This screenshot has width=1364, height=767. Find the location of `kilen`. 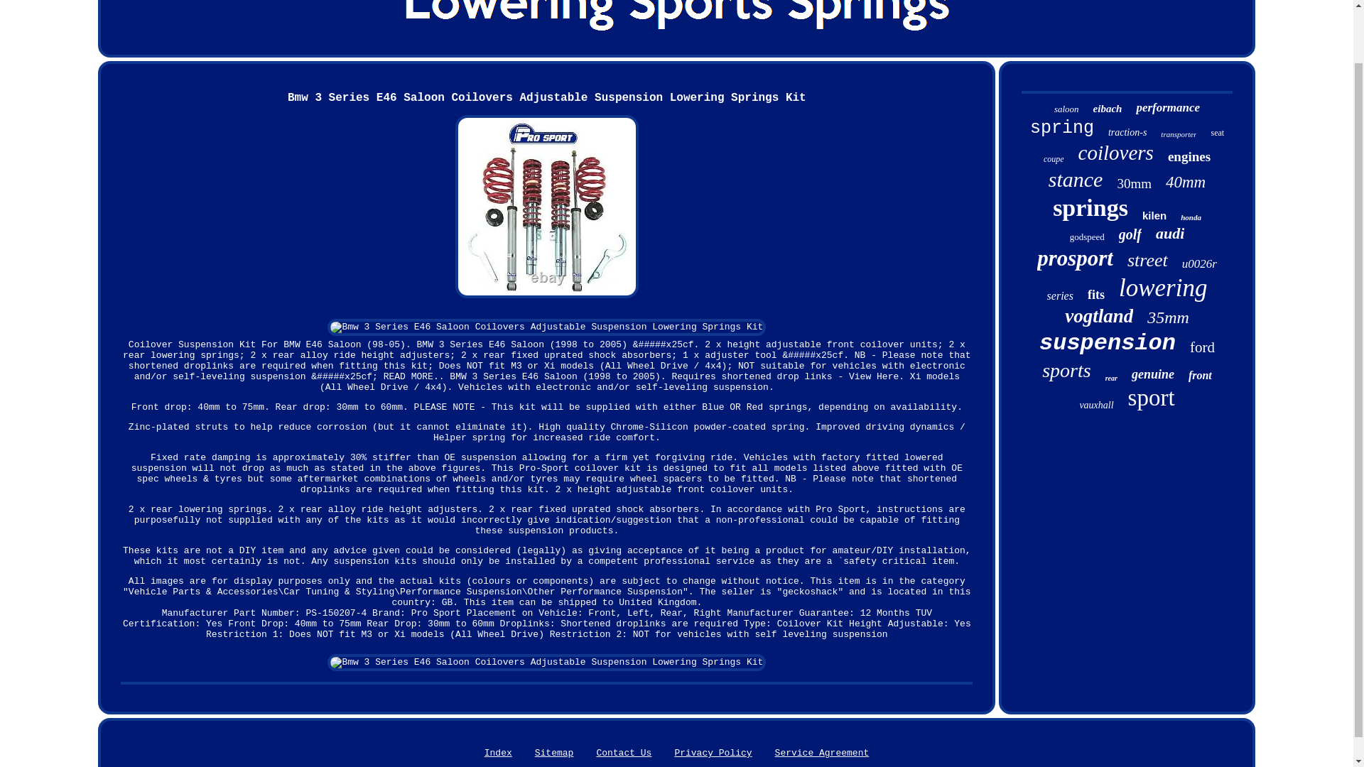

kilen is located at coordinates (1154, 215).